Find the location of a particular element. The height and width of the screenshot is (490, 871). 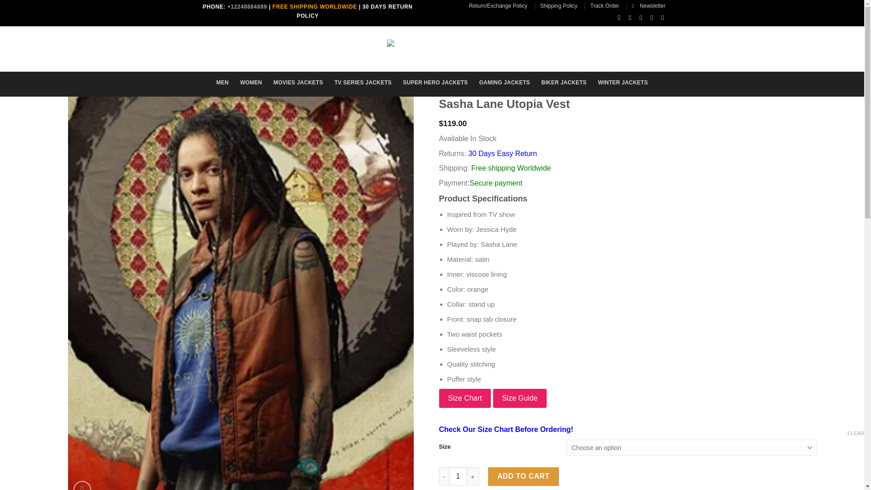

Search is located at coordinates (246, 46).